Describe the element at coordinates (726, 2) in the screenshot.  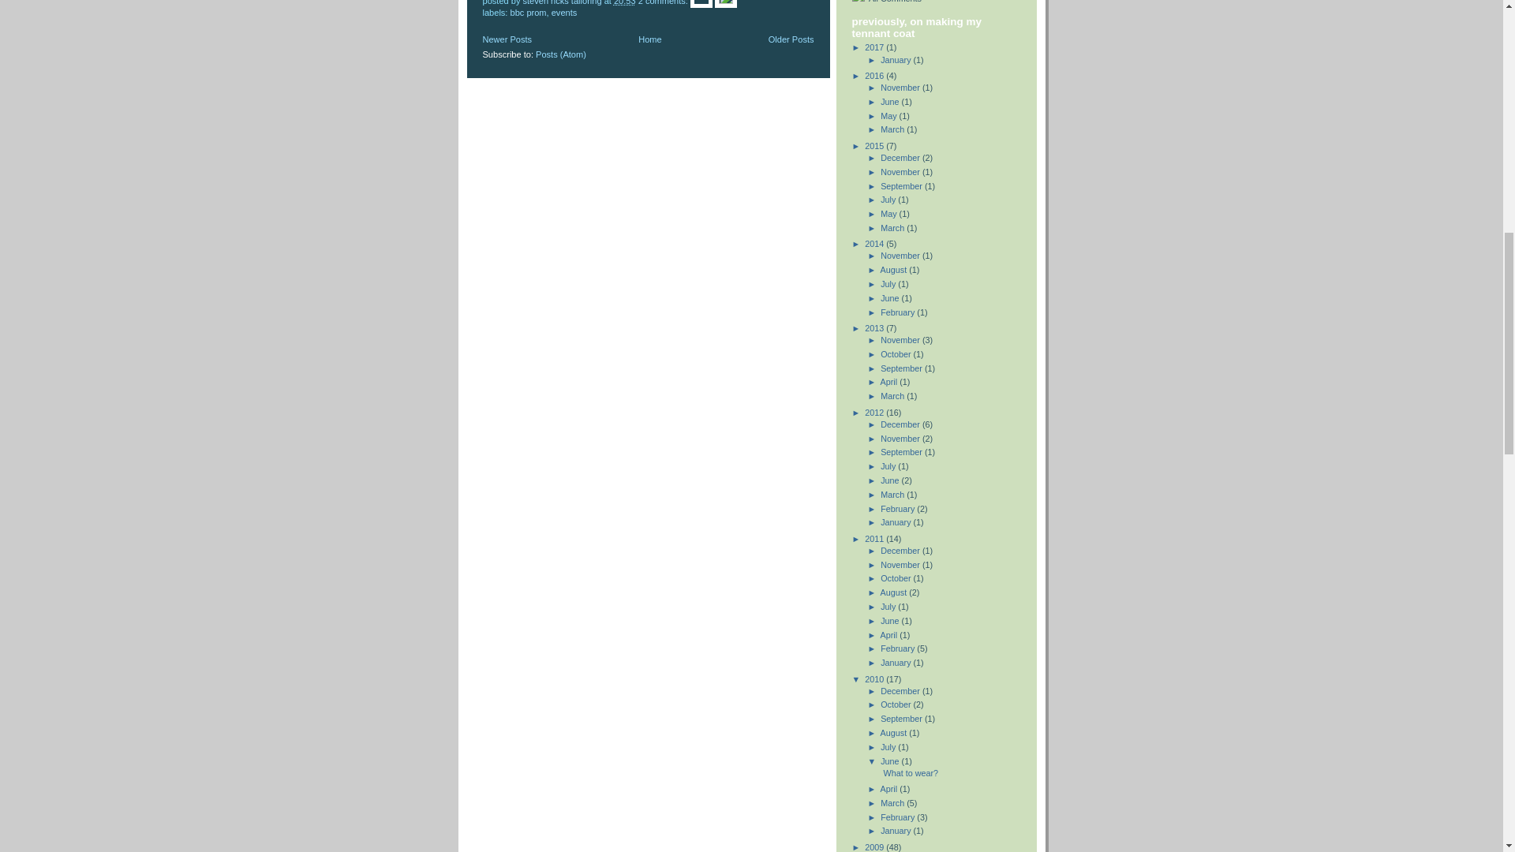
I see `Edit Post` at that location.